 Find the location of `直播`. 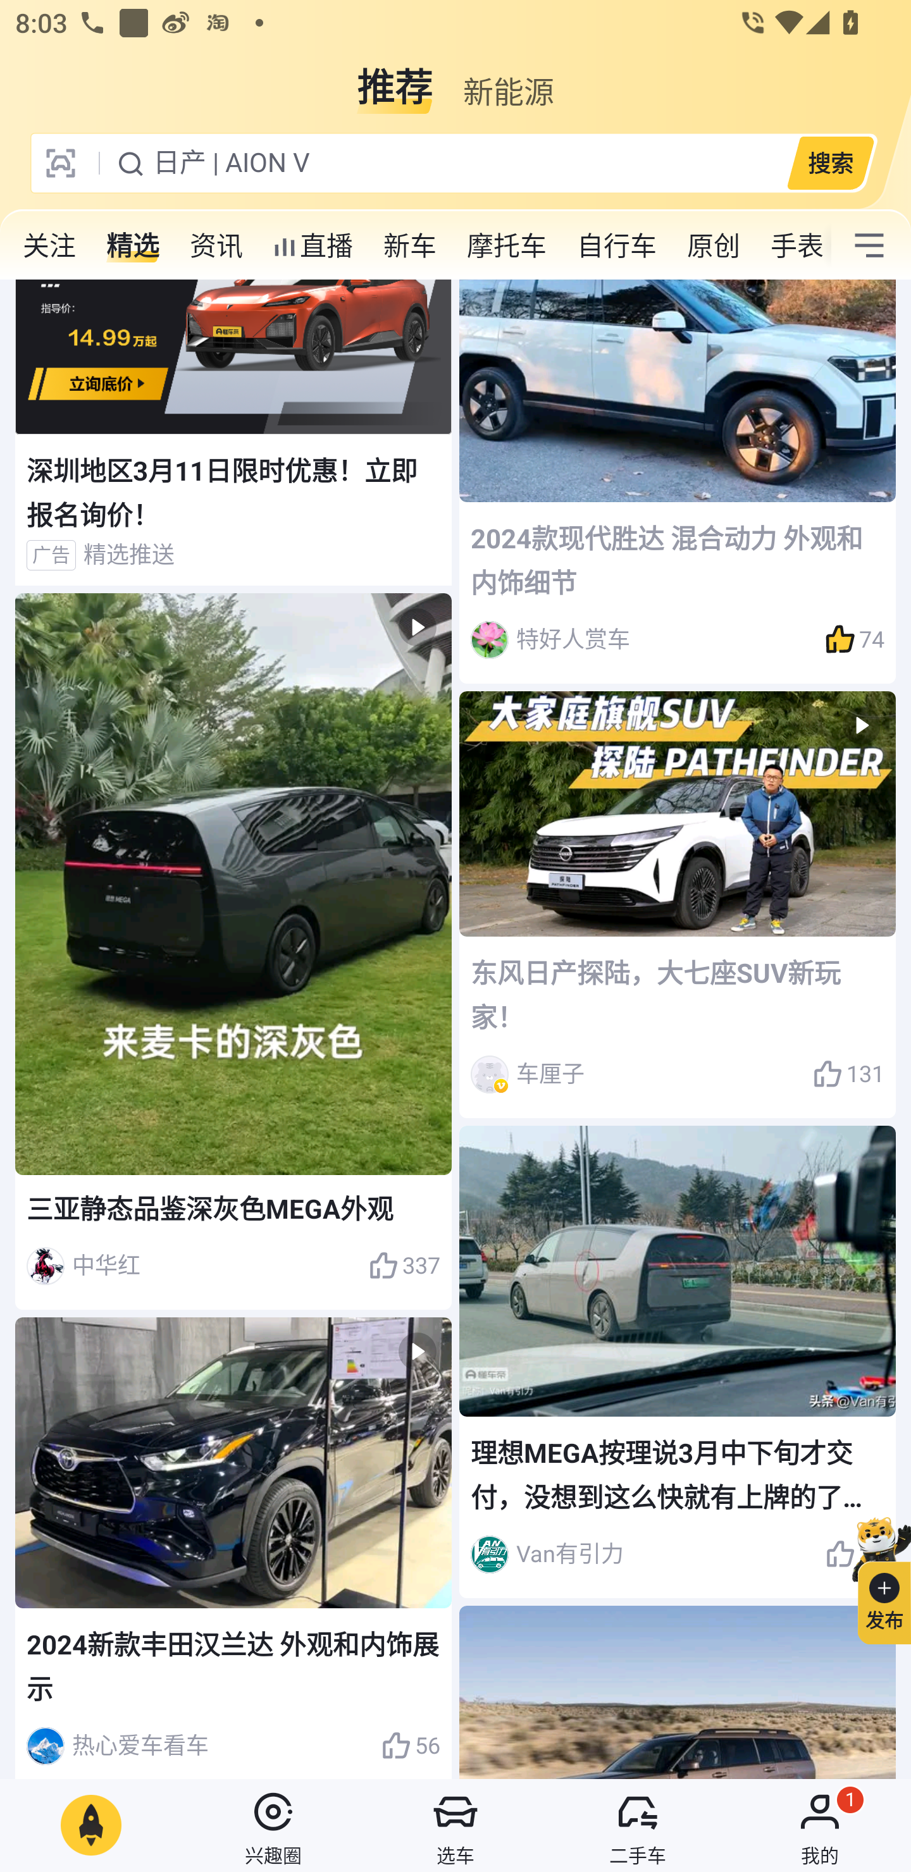

直播 is located at coordinates (313, 245).